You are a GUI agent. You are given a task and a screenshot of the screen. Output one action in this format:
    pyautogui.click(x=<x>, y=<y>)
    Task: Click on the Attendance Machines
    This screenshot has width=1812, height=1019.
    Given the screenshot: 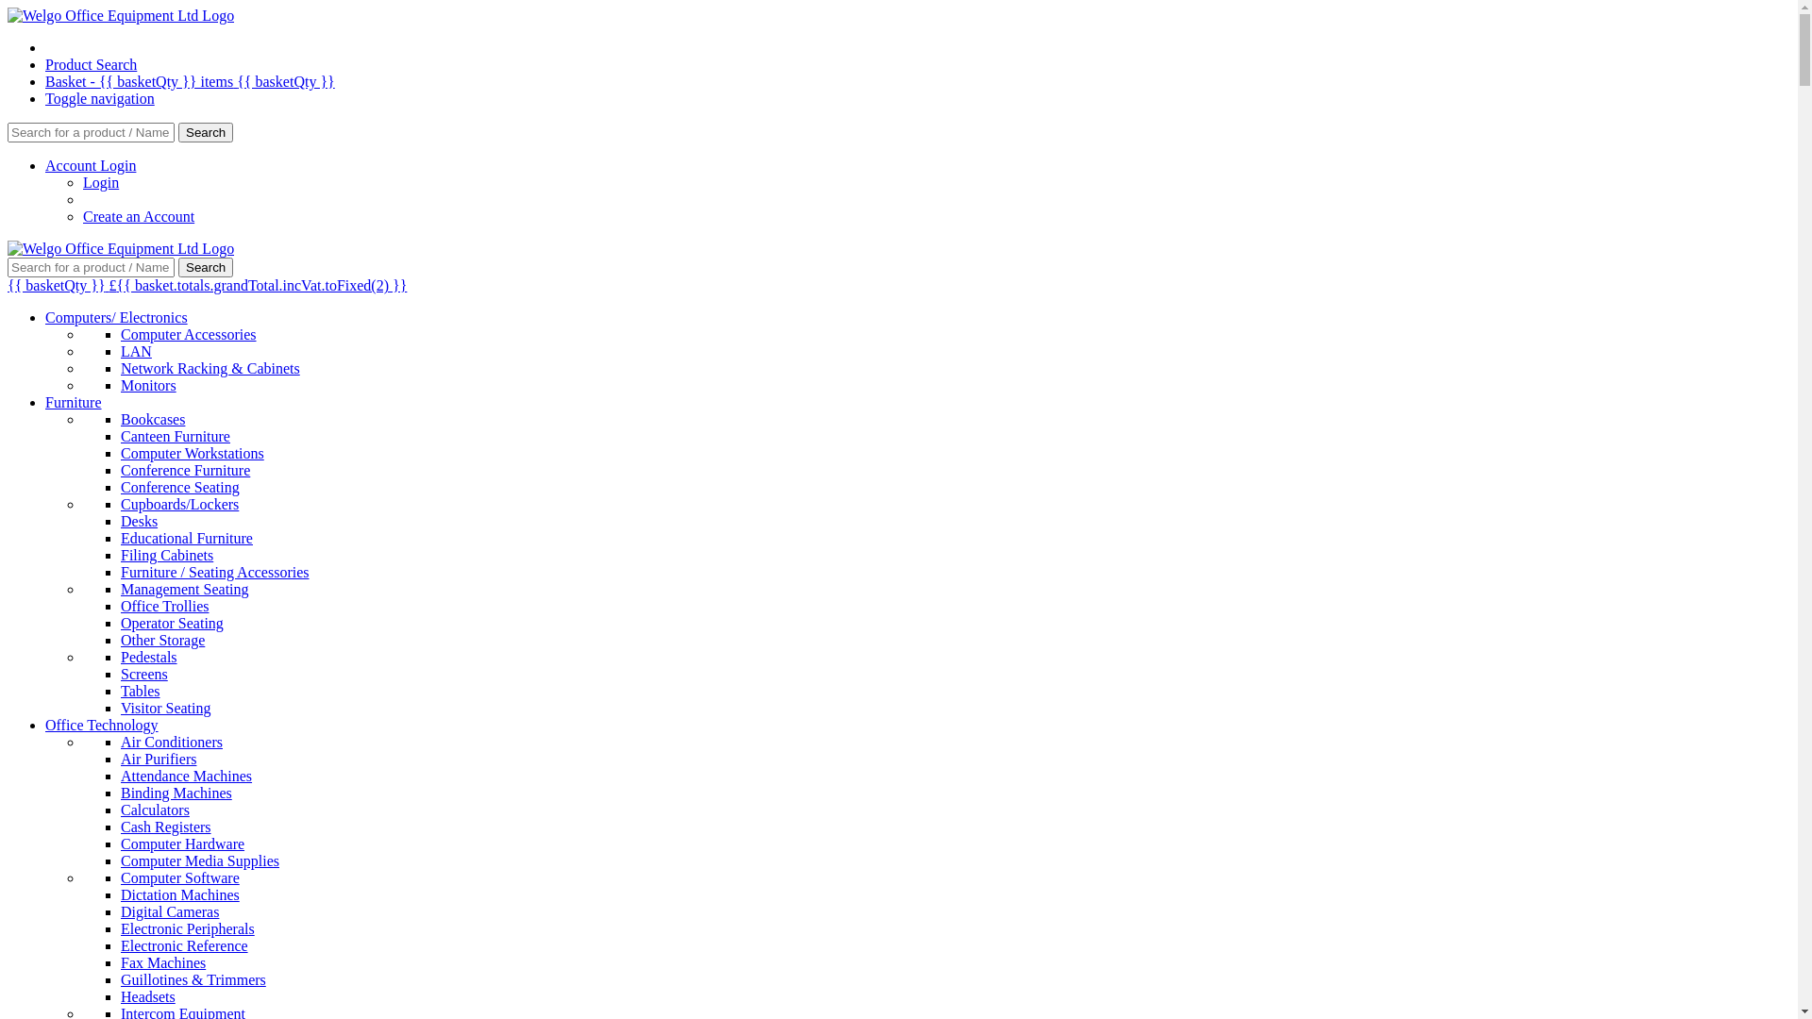 What is the action you would take?
    pyautogui.click(x=187, y=776)
    